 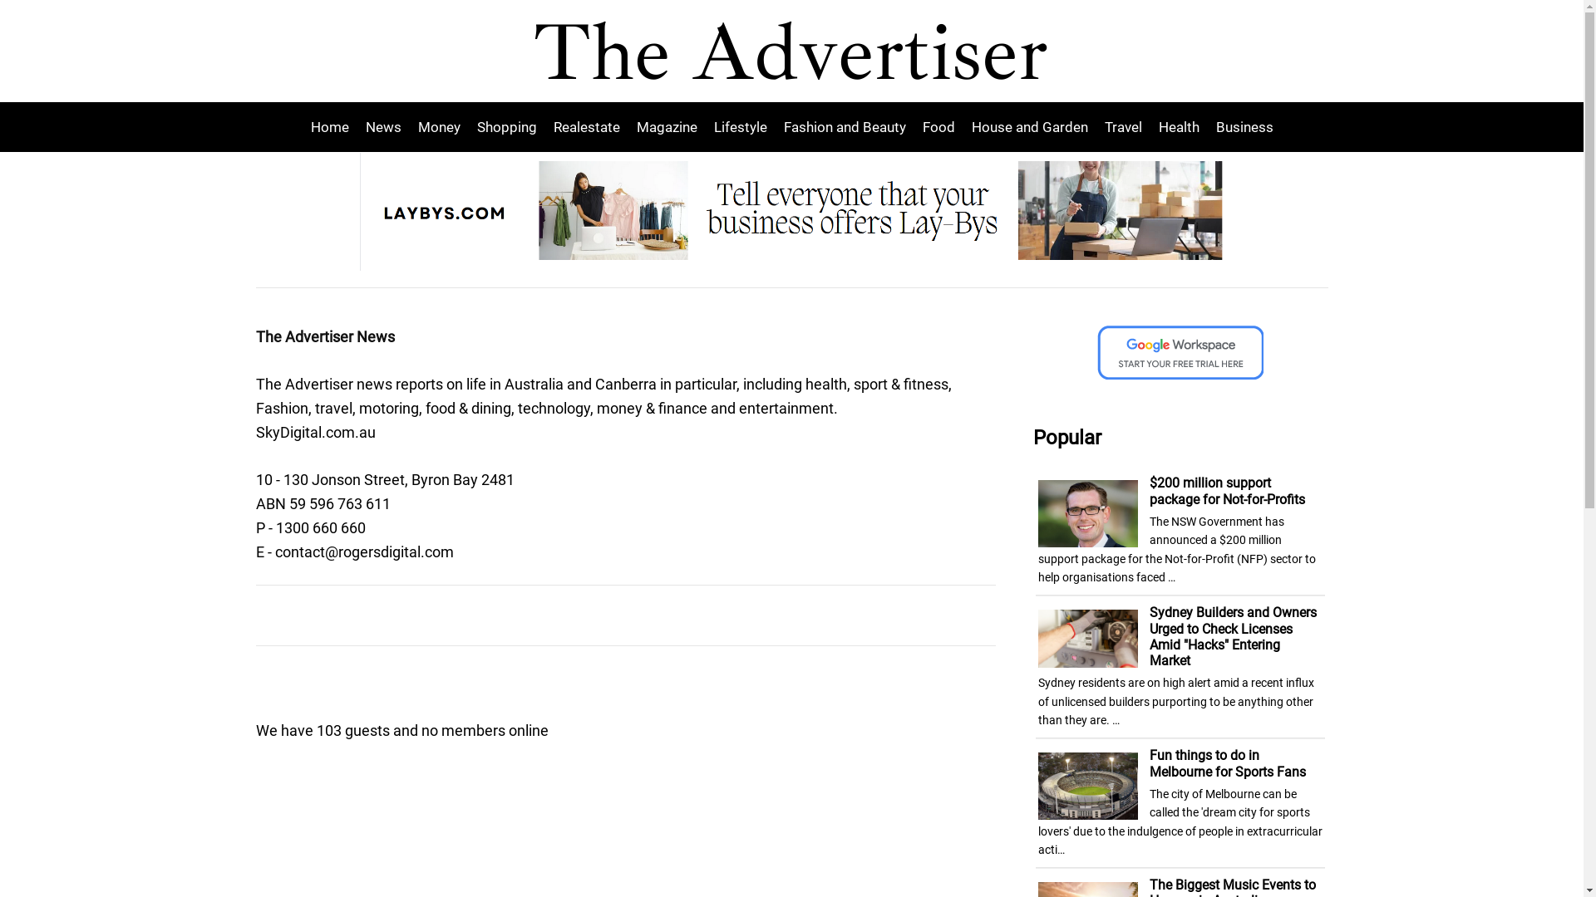 What do you see at coordinates (1228, 763) in the screenshot?
I see `Fun things to do in Melbourne for Sports Fans` at bounding box center [1228, 763].